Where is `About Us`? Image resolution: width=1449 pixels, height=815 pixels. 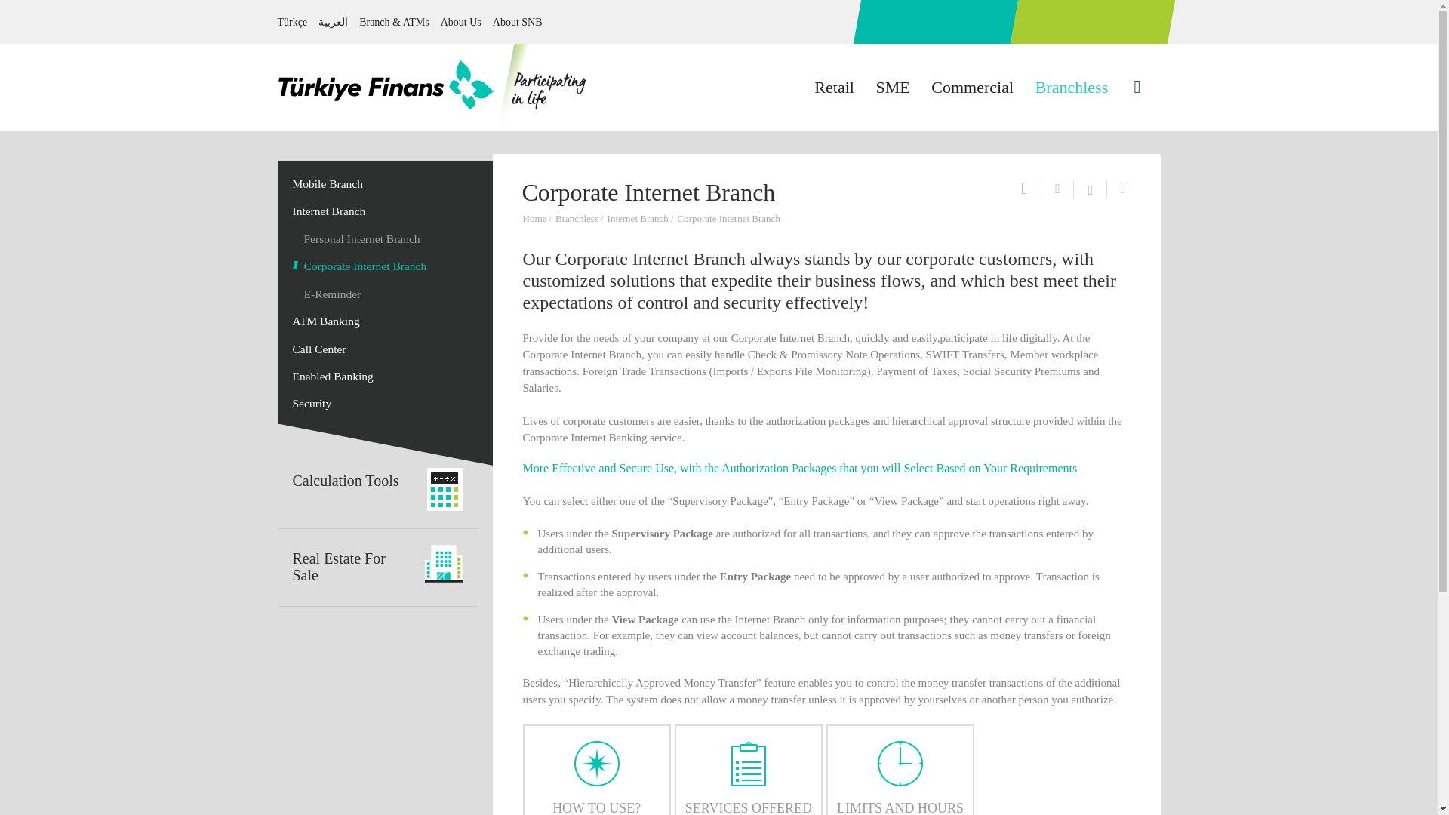 About Us is located at coordinates (460, 21).